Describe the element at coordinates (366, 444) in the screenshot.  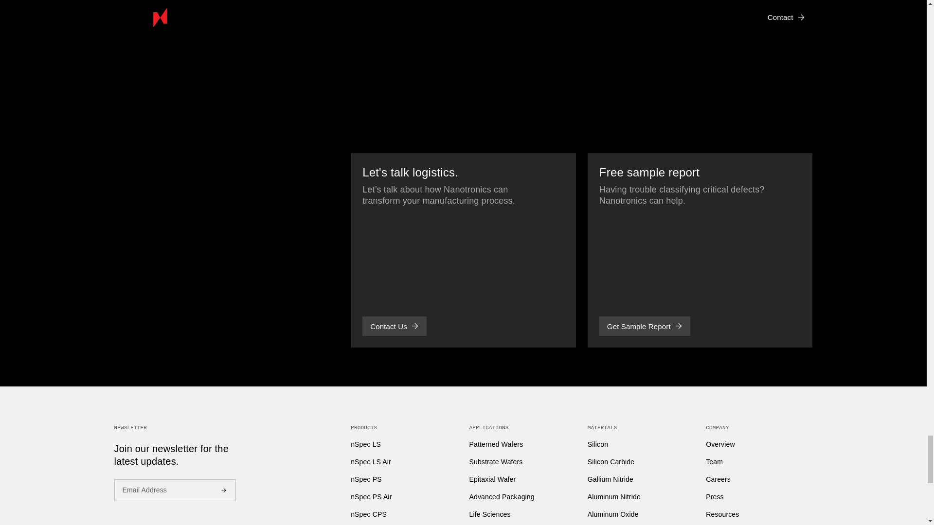
I see `nSpec LS` at that location.